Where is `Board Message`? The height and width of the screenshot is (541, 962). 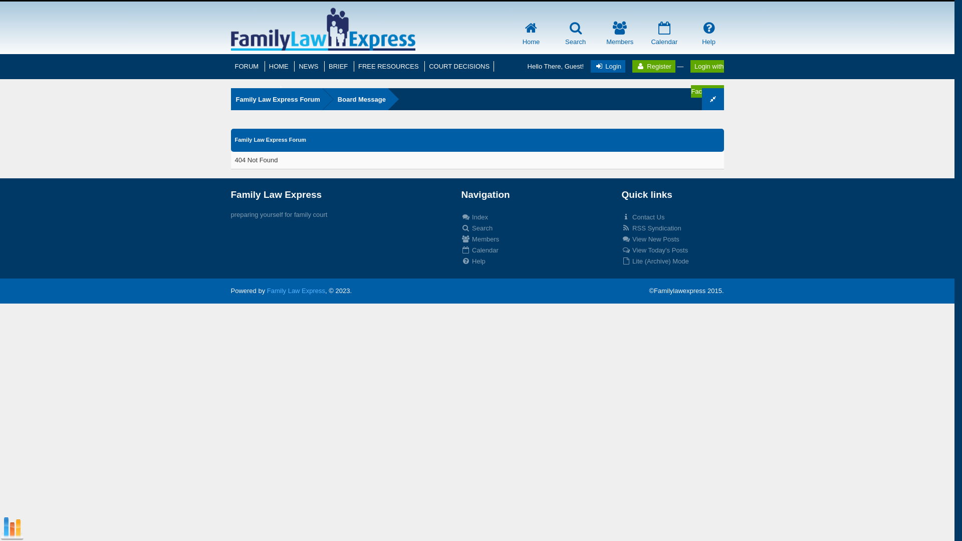 Board Message is located at coordinates (356, 99).